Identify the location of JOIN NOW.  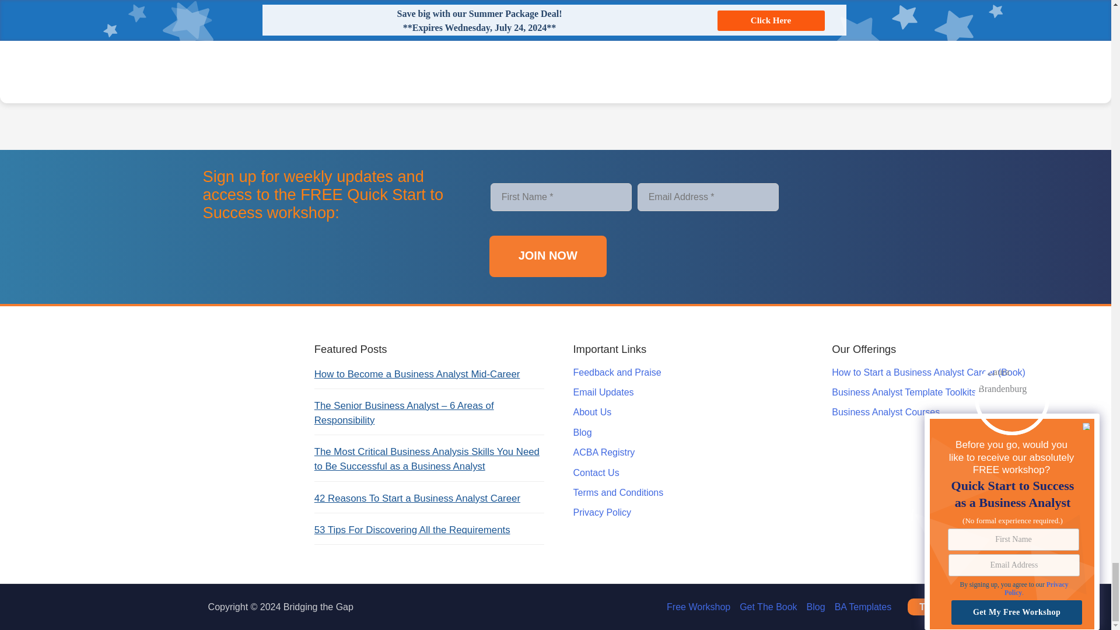
(548, 256).